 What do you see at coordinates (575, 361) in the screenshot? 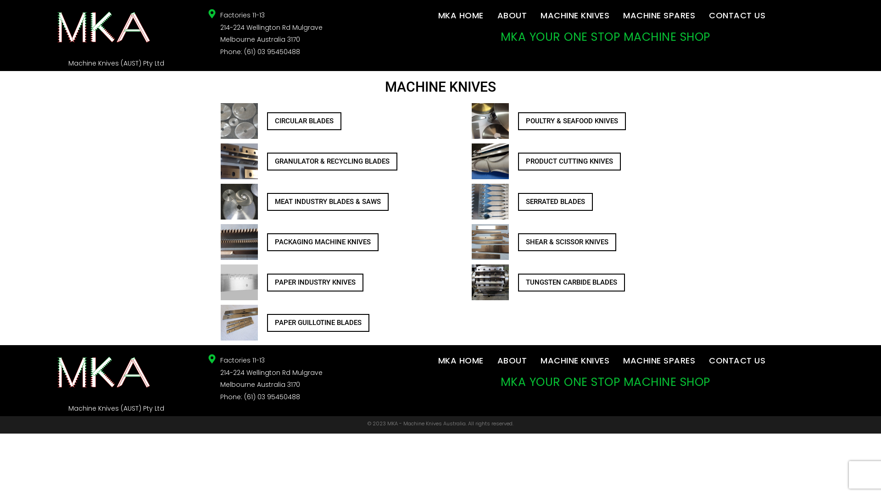
I see `MACHINE KNIVES` at bounding box center [575, 361].